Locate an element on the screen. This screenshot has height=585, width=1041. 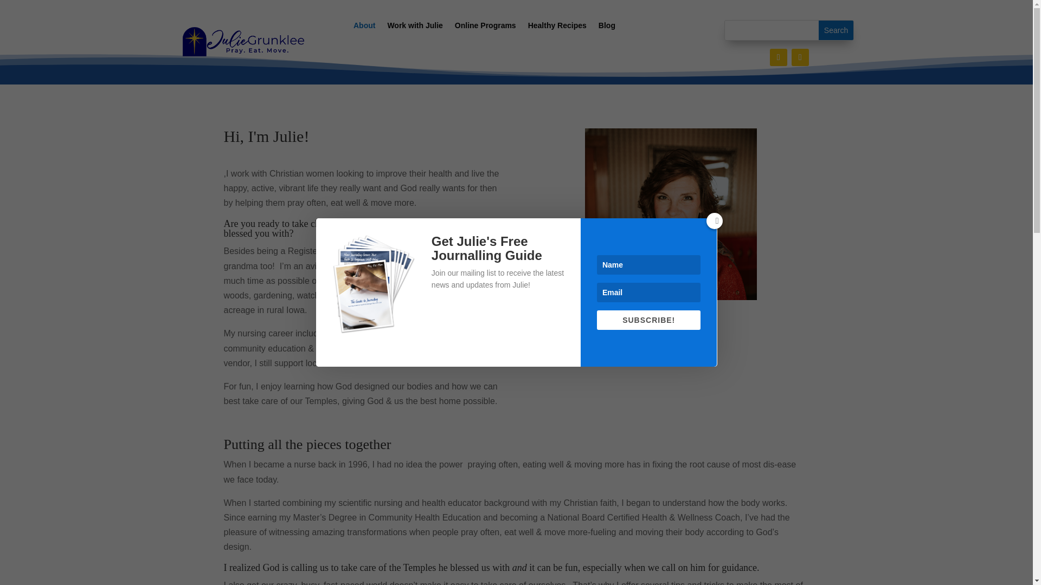
NBC-HWC-logo-PMS3035-768x768 is located at coordinates (573, 298).